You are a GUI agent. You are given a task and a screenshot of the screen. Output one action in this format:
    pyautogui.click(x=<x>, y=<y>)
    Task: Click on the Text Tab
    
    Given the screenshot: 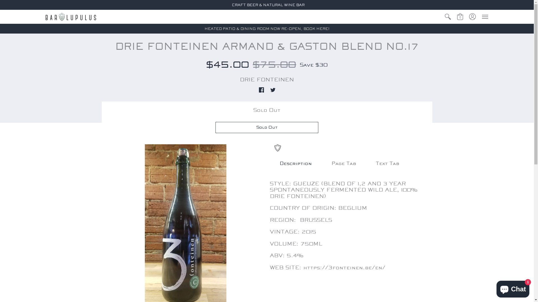 What is the action you would take?
    pyautogui.click(x=388, y=164)
    